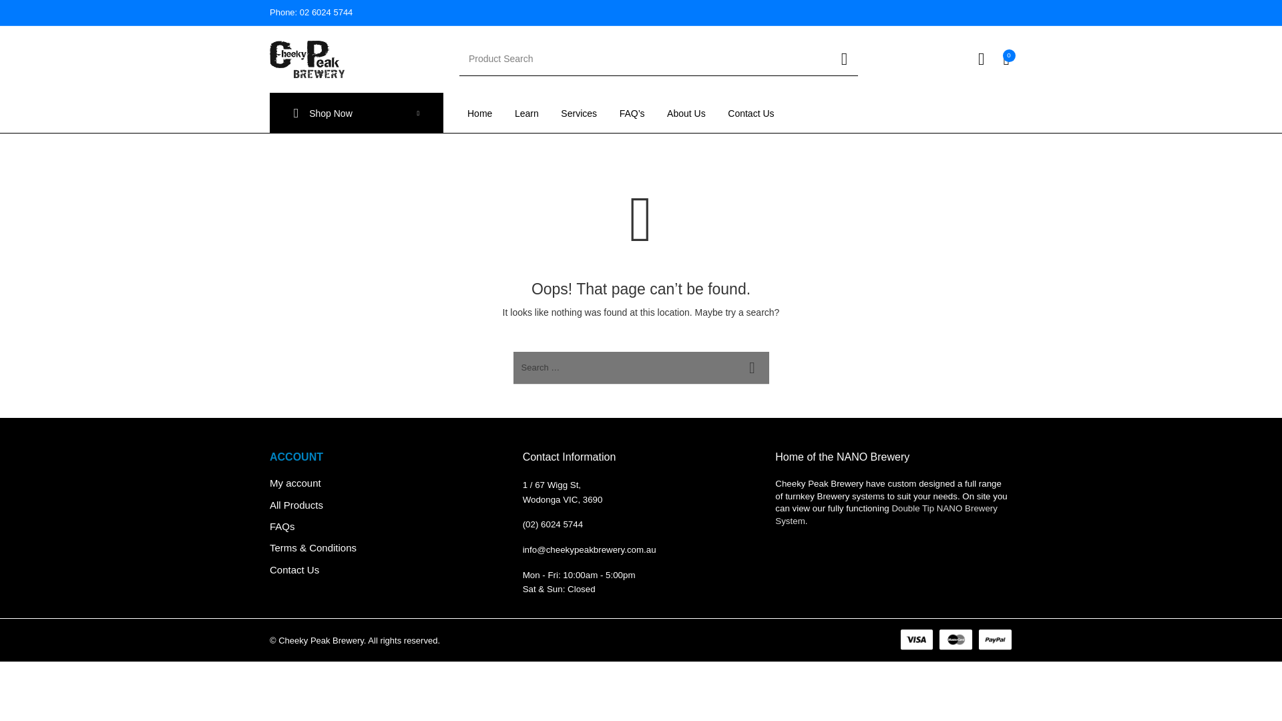 The height and width of the screenshot is (721, 1282). What do you see at coordinates (686, 113) in the screenshot?
I see `About Us` at bounding box center [686, 113].